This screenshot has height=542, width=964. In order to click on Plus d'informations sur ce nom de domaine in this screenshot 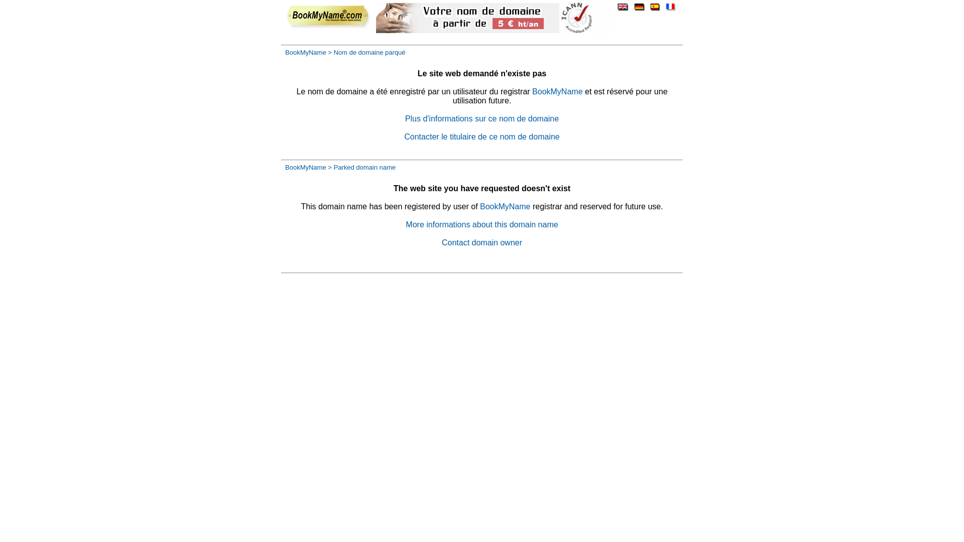, I will do `click(482, 118)`.